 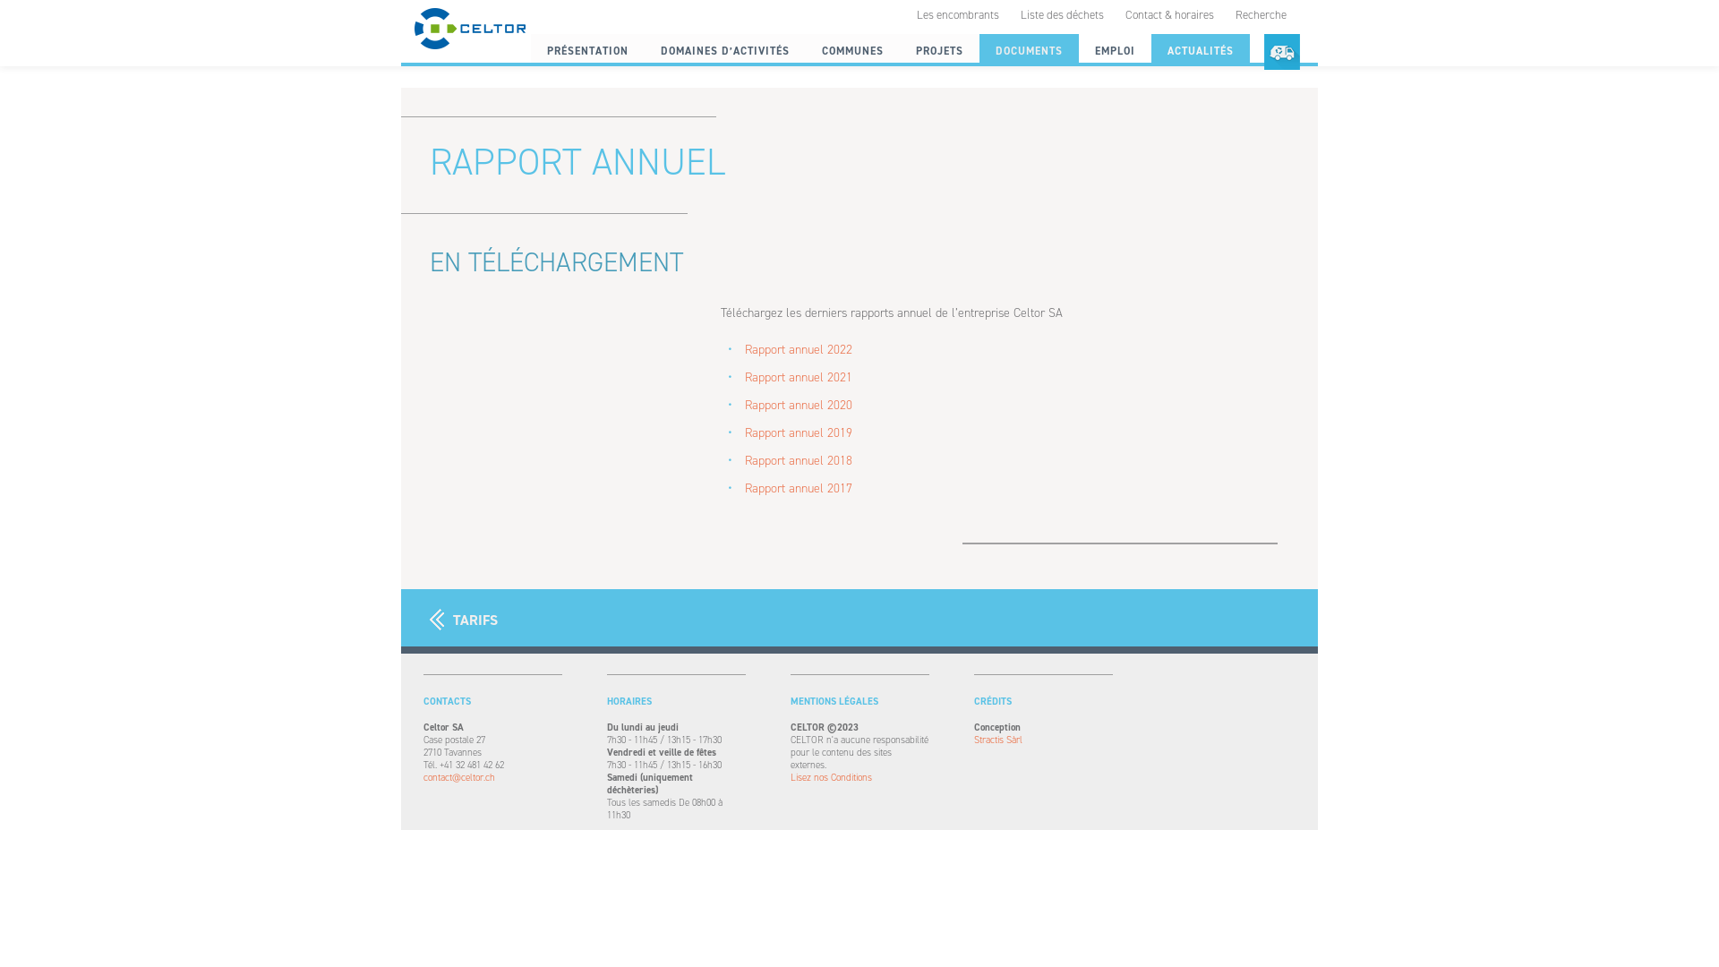 I want to click on Rapport annuel 2019, so click(x=799, y=433).